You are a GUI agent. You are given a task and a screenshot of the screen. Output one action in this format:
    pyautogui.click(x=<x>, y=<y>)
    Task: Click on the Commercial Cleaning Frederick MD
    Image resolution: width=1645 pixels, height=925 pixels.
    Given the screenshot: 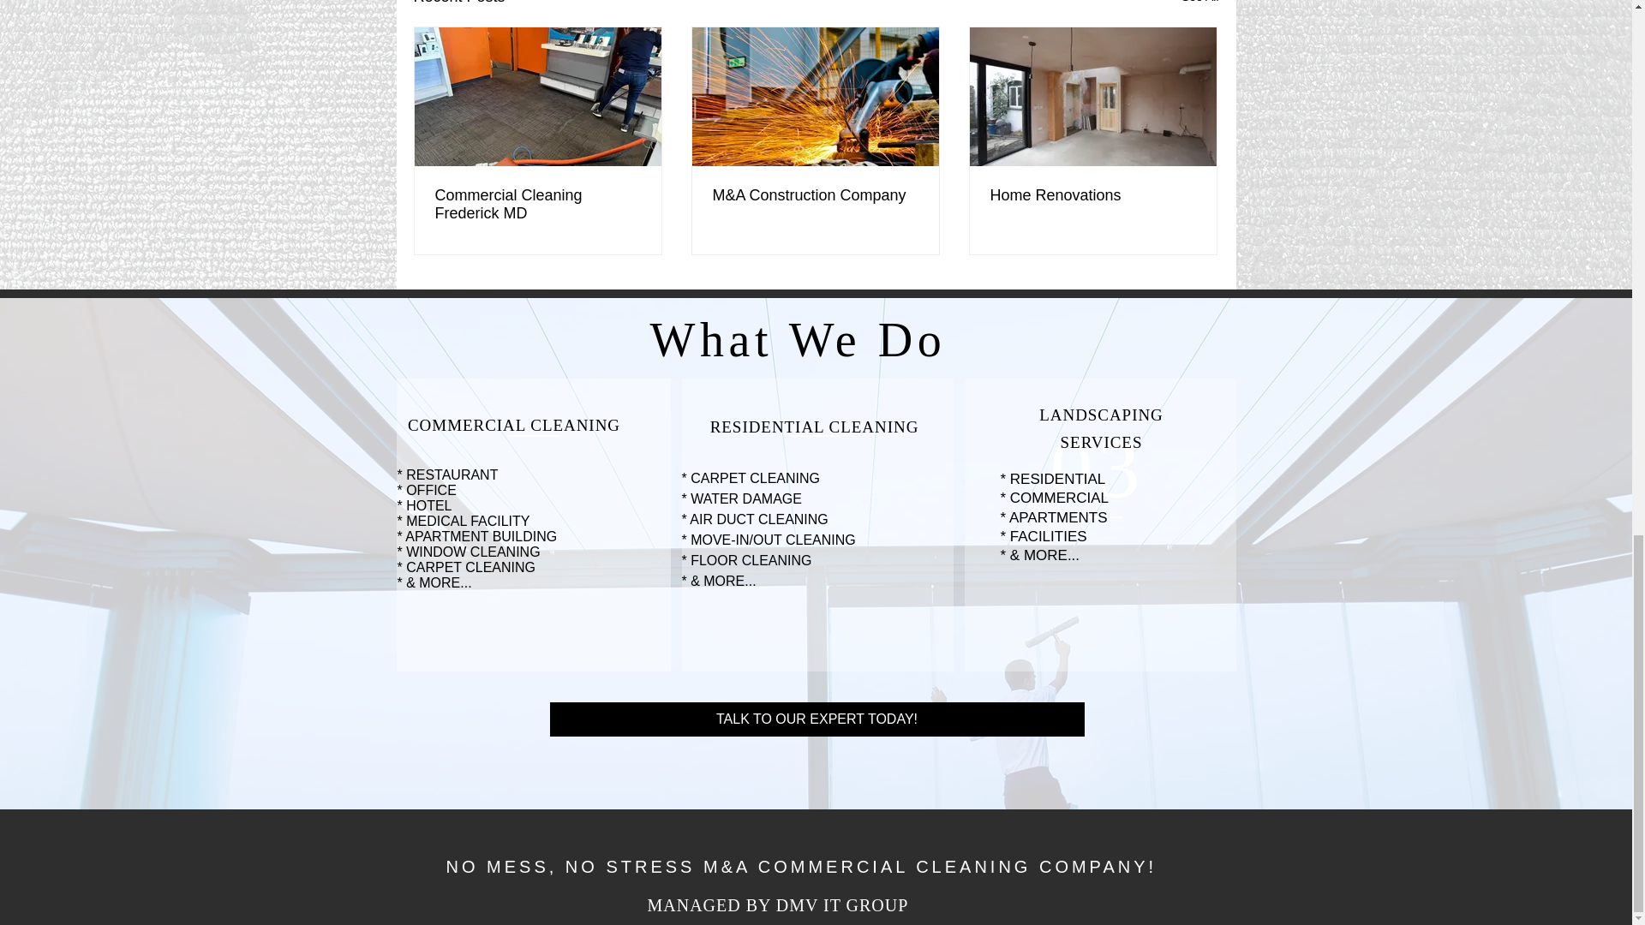 What is the action you would take?
    pyautogui.click(x=538, y=205)
    